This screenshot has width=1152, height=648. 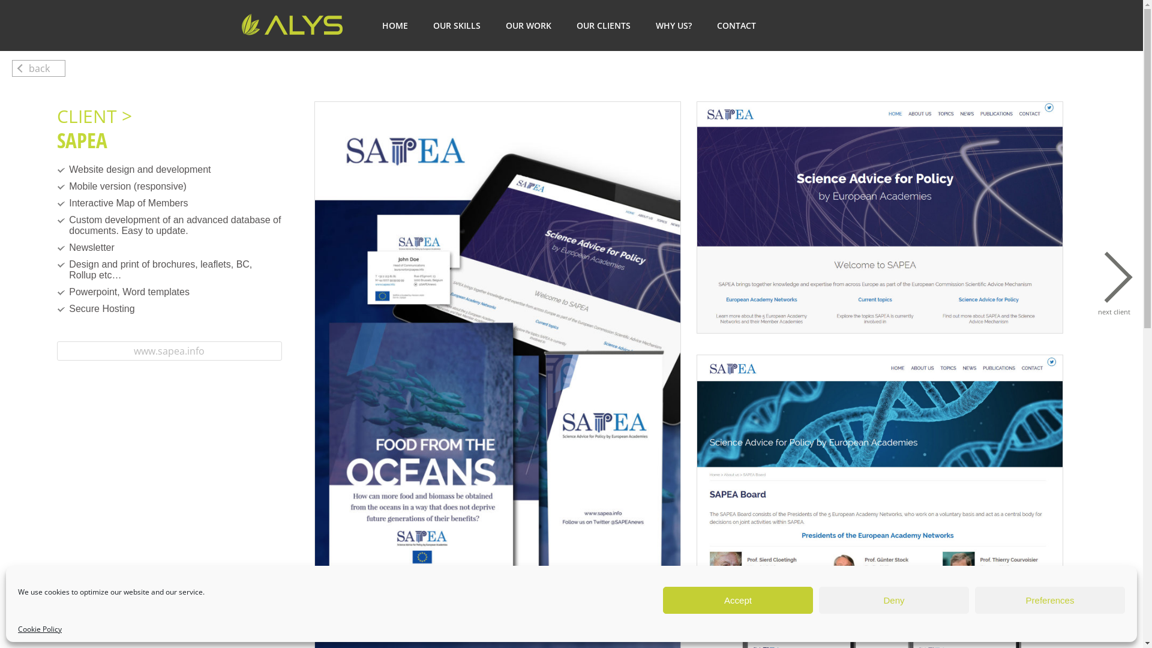 What do you see at coordinates (673, 25) in the screenshot?
I see `WHY US?` at bounding box center [673, 25].